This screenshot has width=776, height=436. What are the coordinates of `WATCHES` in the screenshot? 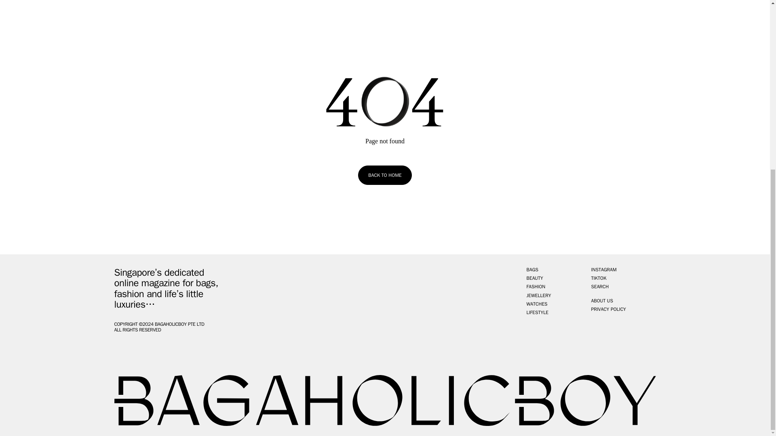 It's located at (536, 304).